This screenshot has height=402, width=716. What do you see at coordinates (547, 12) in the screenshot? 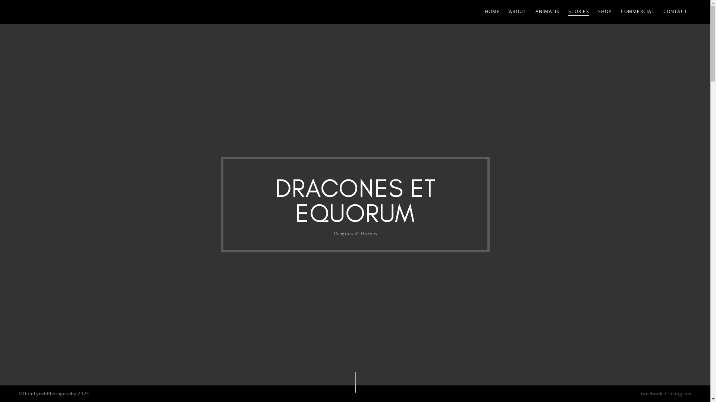
I see `ANIMALIS` at bounding box center [547, 12].